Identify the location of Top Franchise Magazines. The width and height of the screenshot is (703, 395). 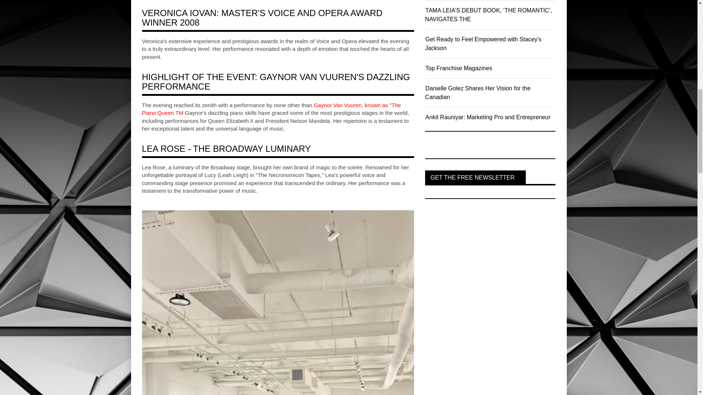
(458, 68).